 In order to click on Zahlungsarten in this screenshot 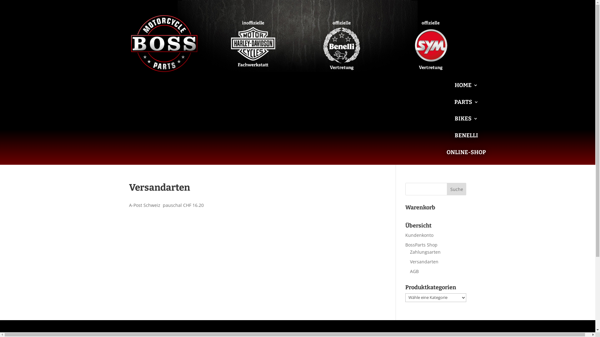, I will do `click(425, 252)`.